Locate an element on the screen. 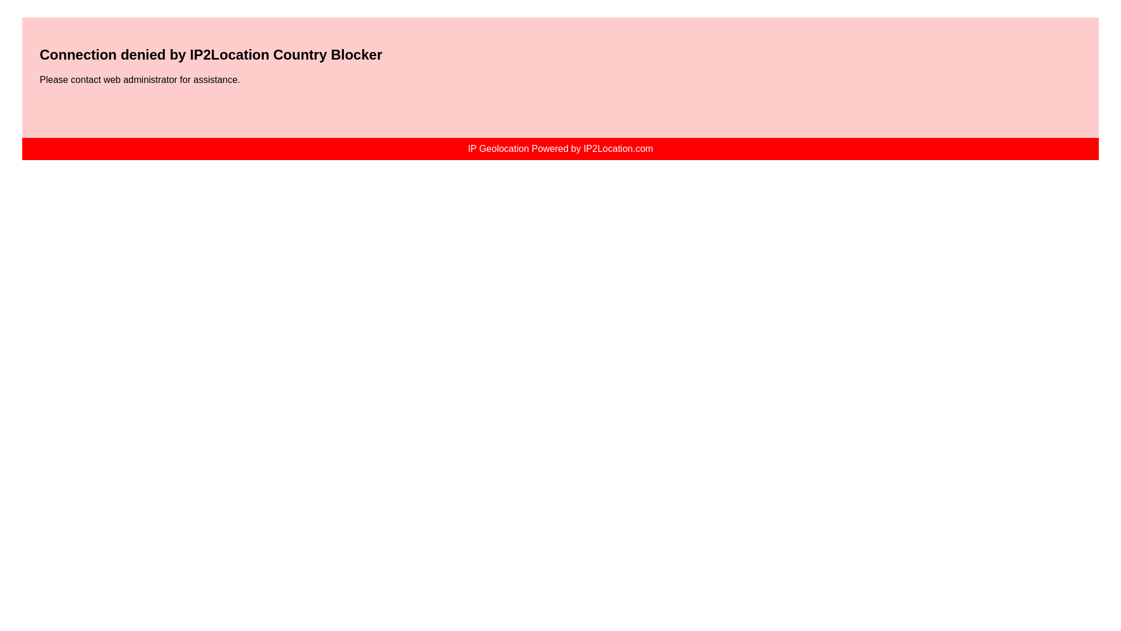  IP Geolocation Powered by IP2Location.com is located at coordinates (559, 148).